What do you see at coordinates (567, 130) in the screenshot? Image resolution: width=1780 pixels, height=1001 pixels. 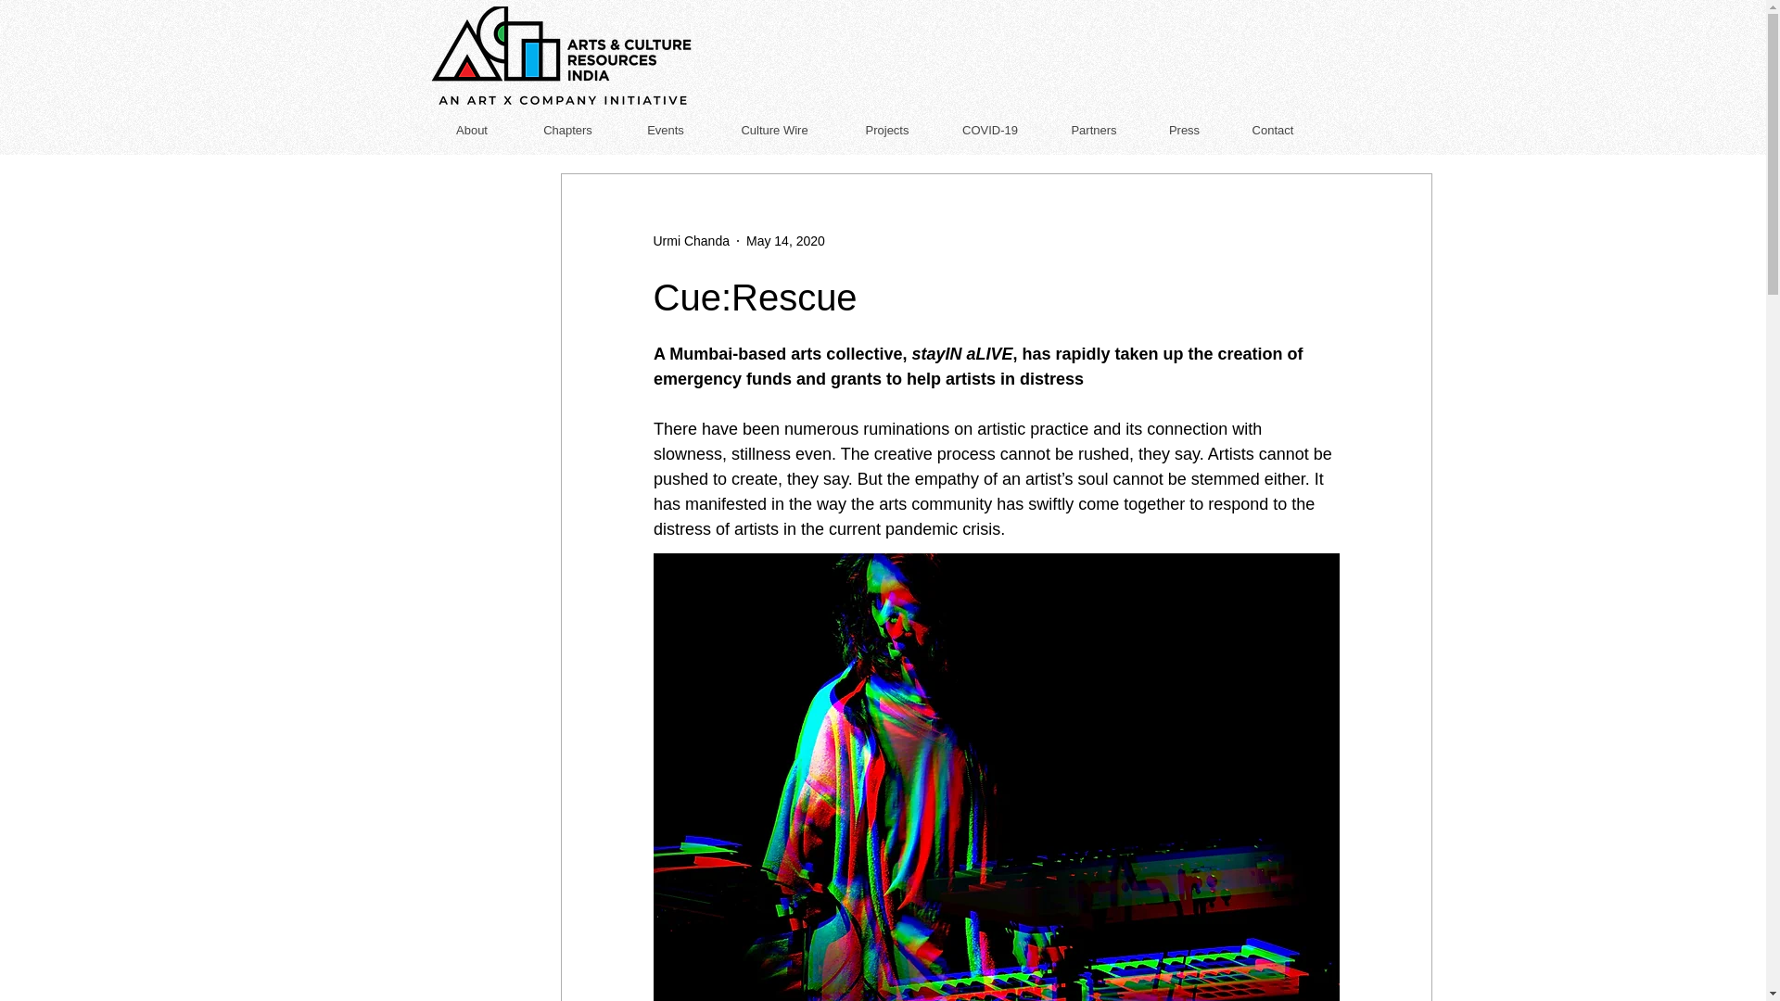 I see `Chapters` at bounding box center [567, 130].